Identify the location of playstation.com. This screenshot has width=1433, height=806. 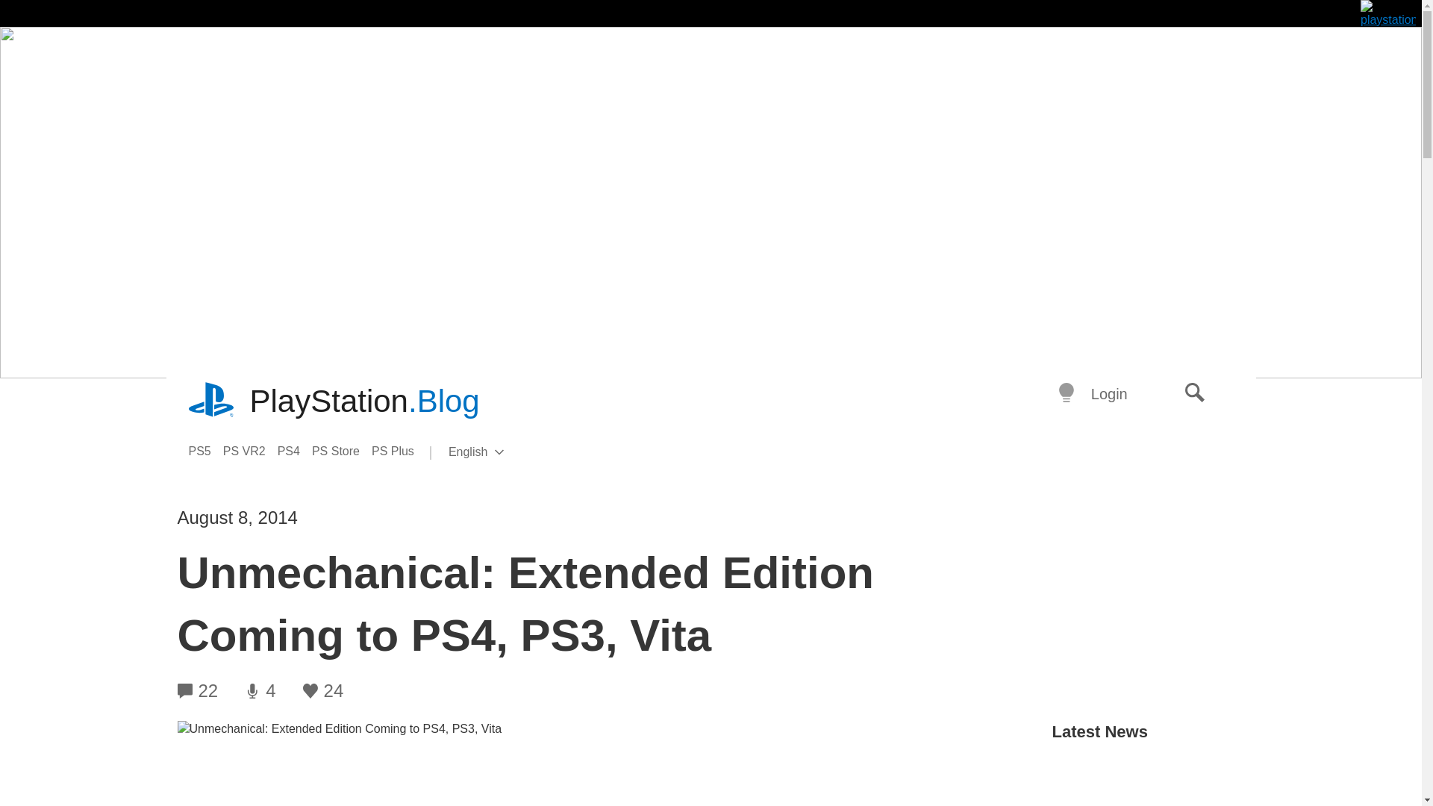
(500, 452).